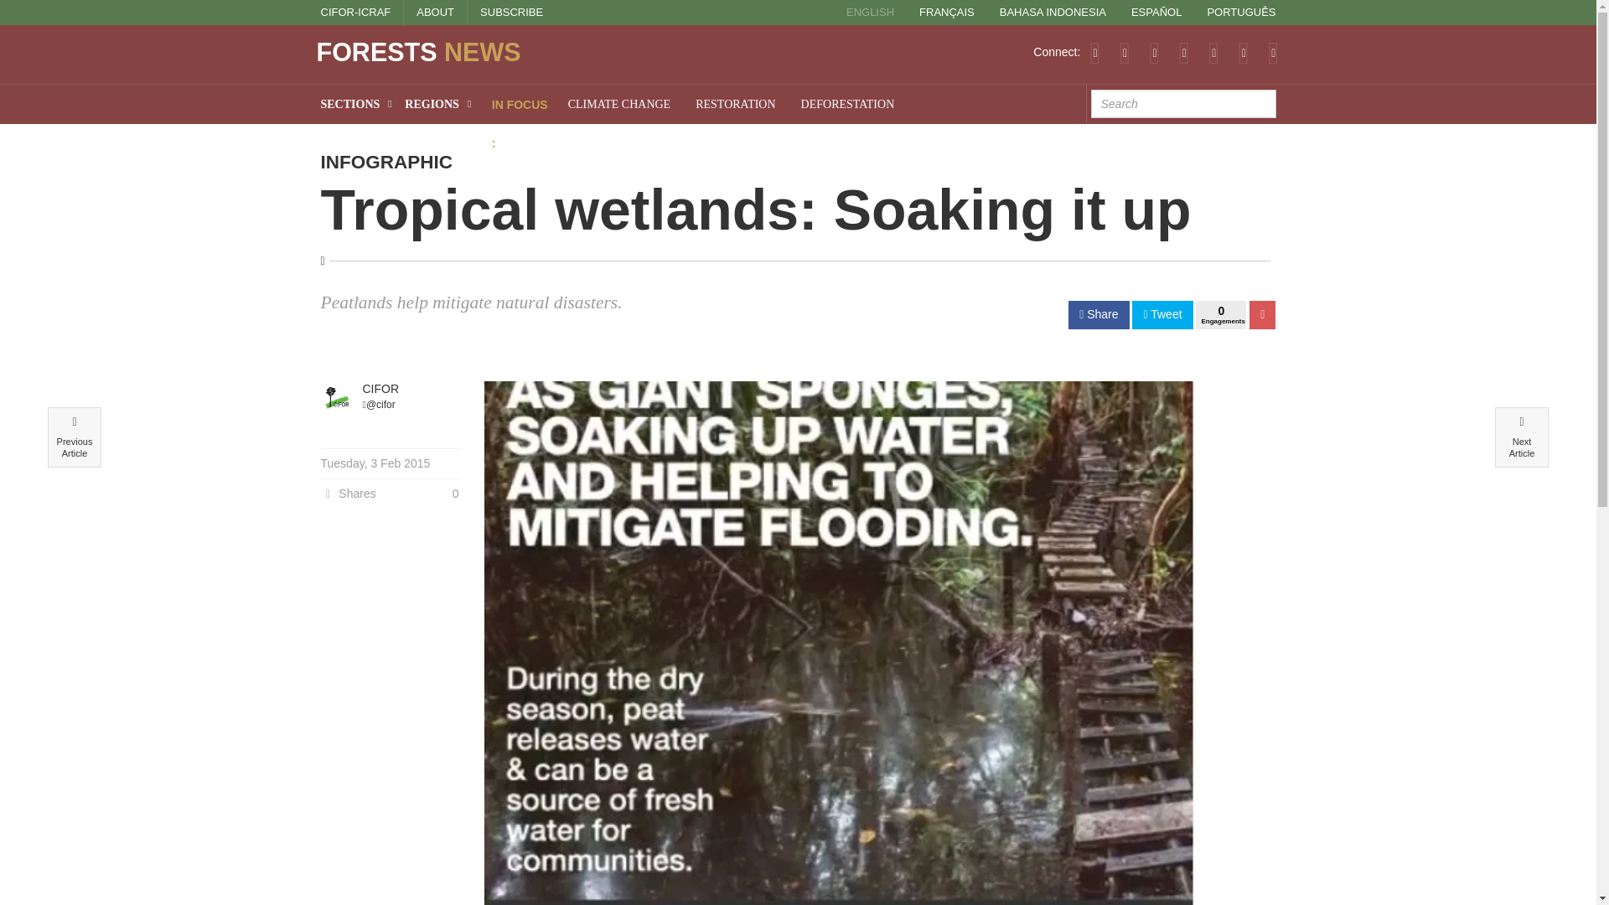 Image resolution: width=1609 pixels, height=905 pixels. Describe the element at coordinates (1244, 52) in the screenshot. I see `Instagram` at that location.